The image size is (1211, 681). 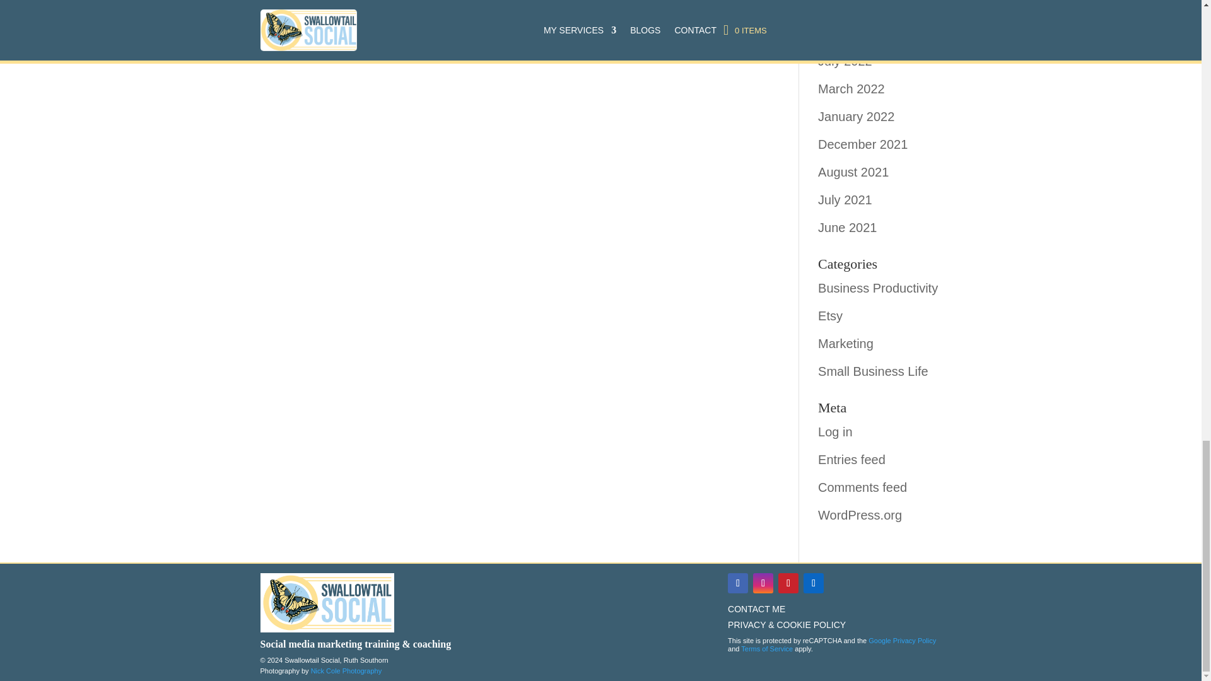 I want to click on Follow on Pinterest, so click(x=788, y=583).